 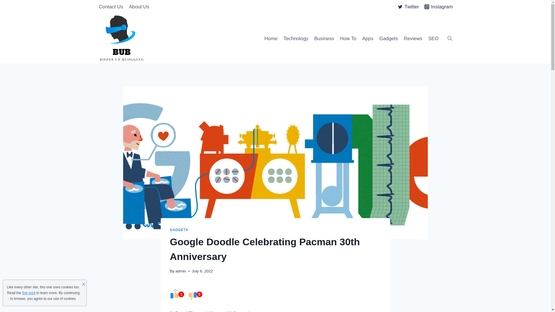 I want to click on Contact Us, so click(x=111, y=7).